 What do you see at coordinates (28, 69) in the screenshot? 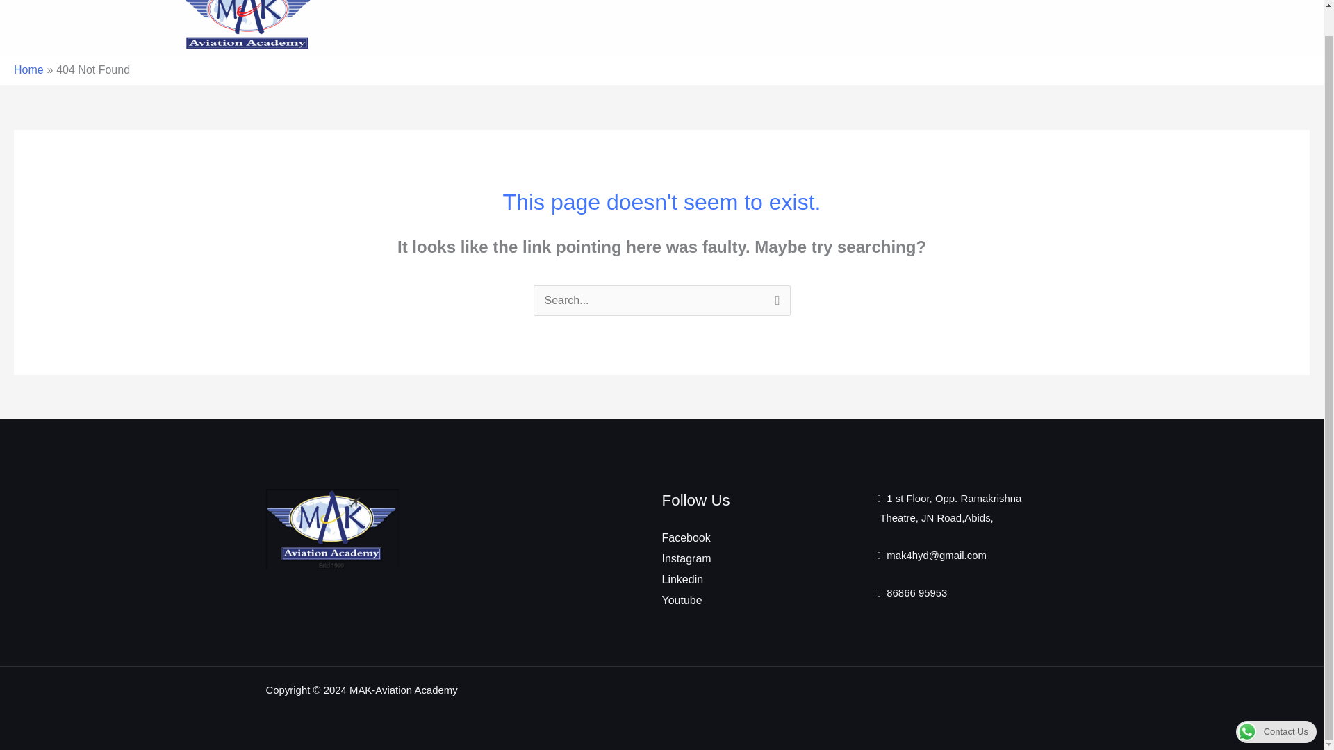
I see `Home` at bounding box center [28, 69].